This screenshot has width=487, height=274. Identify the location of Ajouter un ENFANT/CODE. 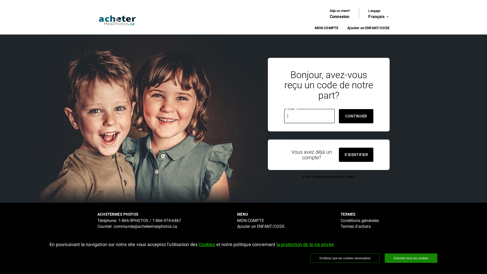
(261, 226).